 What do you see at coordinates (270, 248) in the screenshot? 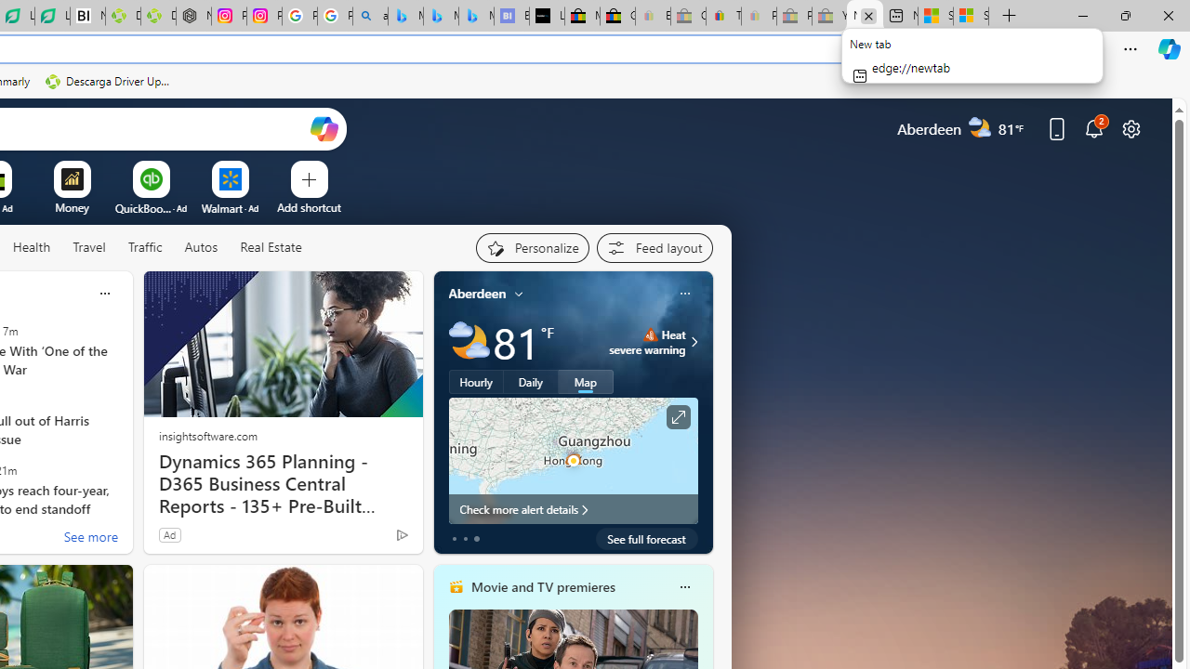
I see `Real Estate` at bounding box center [270, 248].